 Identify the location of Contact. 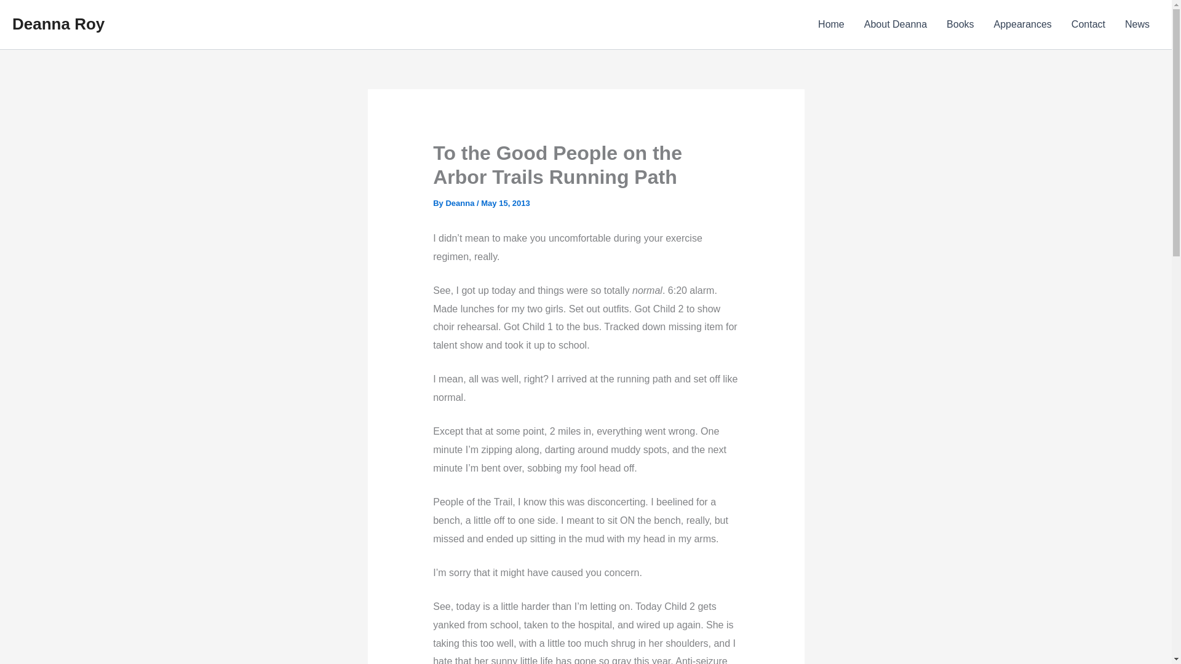
(1088, 25).